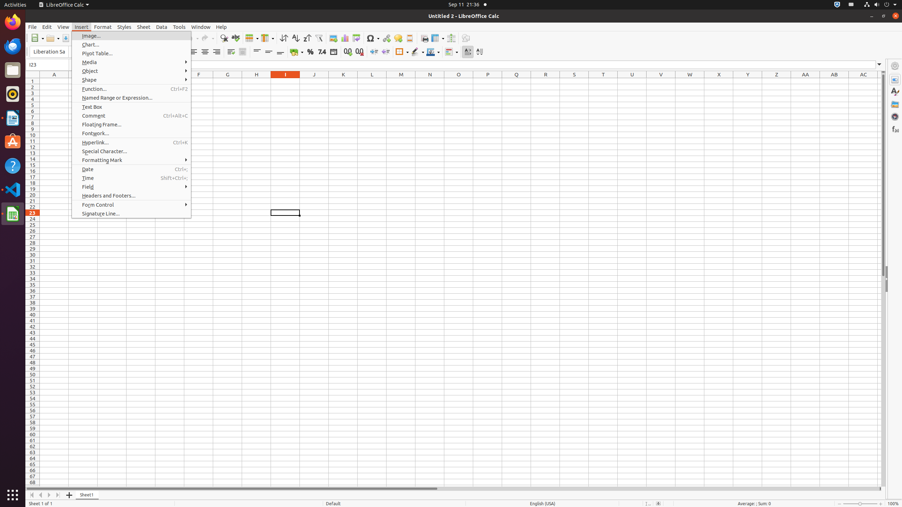  Describe the element at coordinates (452, 489) in the screenshot. I see `Horizontal scroll bar` at that location.